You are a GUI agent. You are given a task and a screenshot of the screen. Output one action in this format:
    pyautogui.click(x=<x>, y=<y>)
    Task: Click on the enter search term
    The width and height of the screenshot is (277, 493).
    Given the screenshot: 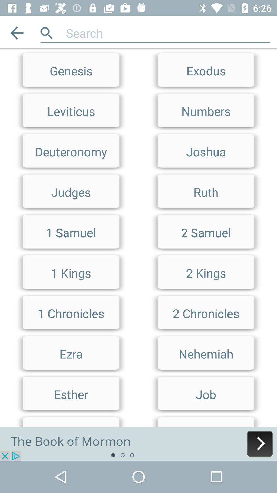 What is the action you would take?
    pyautogui.click(x=168, y=33)
    